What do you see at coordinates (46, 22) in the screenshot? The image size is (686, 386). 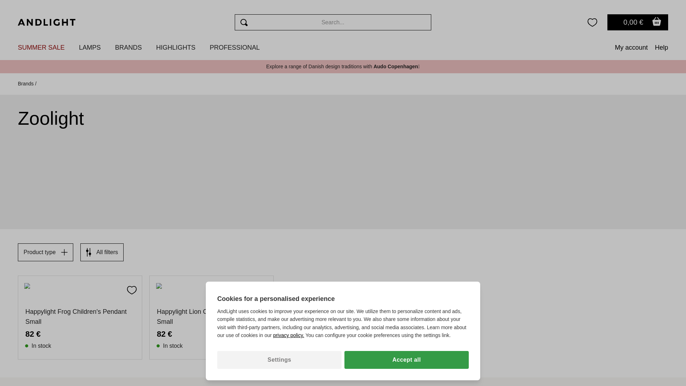 I see `Andlight` at bounding box center [46, 22].